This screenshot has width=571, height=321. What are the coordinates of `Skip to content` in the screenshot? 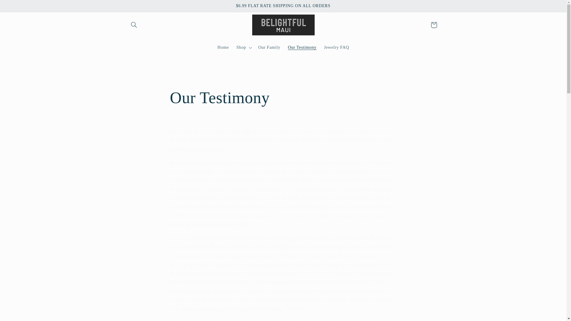 It's located at (19, 7).